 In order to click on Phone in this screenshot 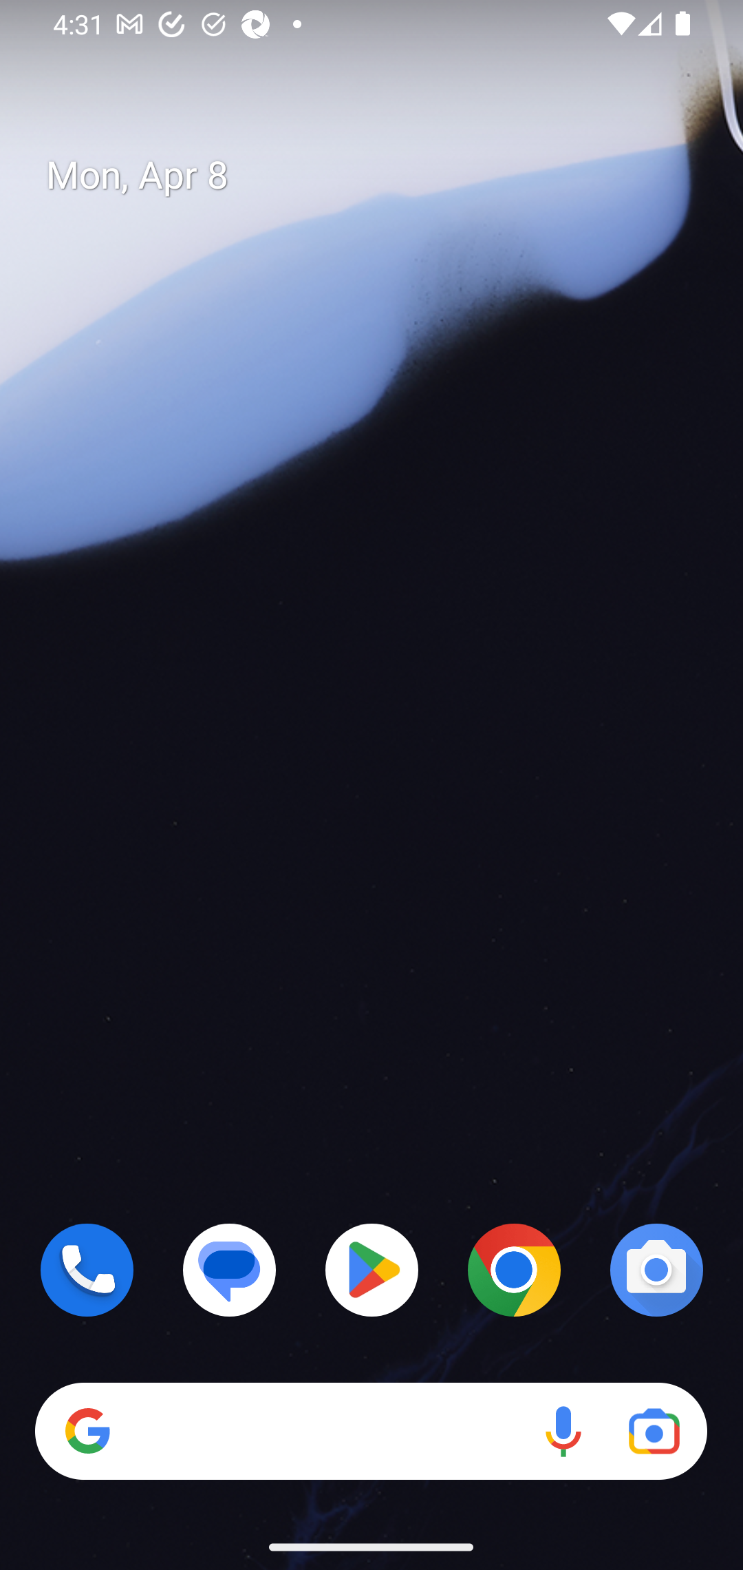, I will do `click(87, 1270)`.